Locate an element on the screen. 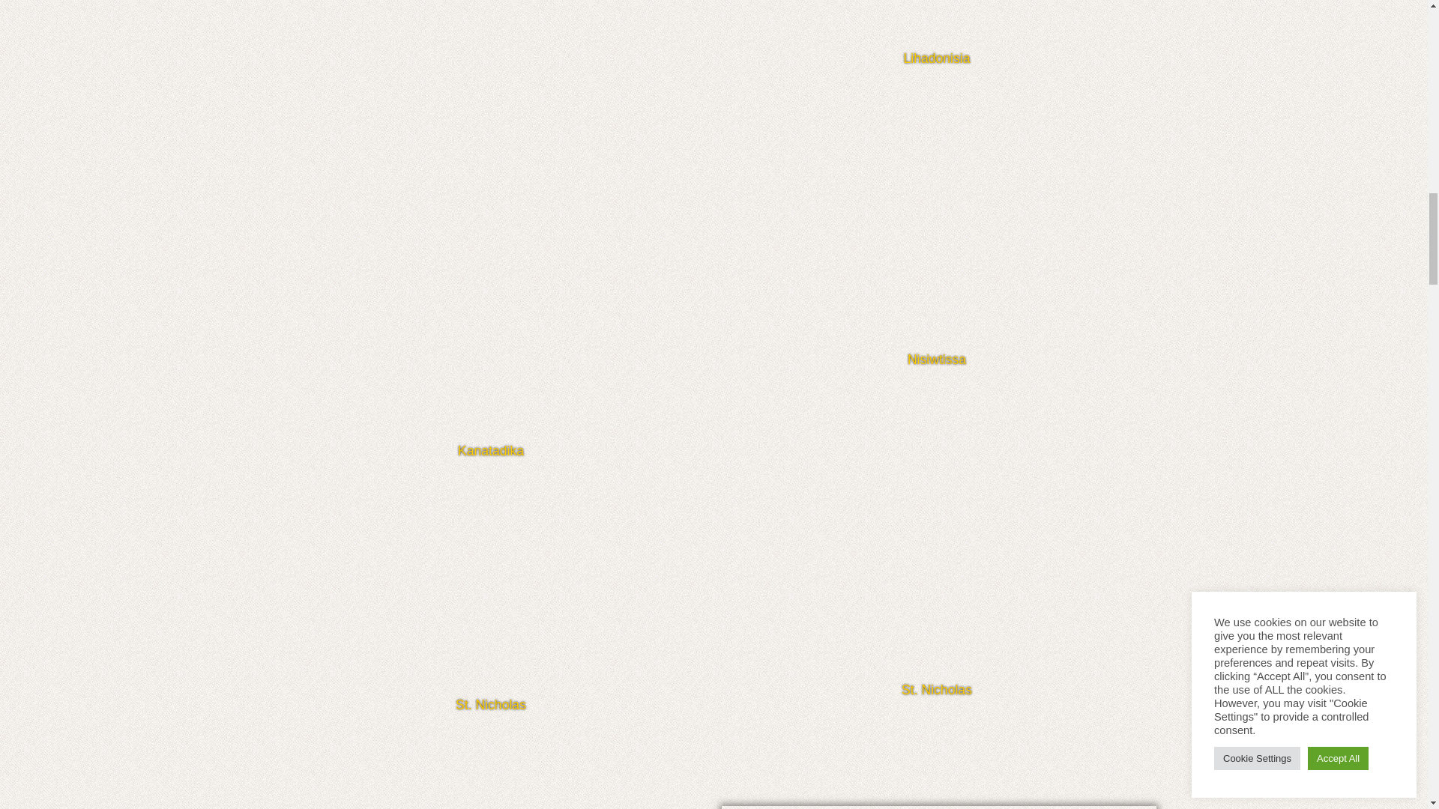 This screenshot has height=809, width=1439. Nisiwtissa is located at coordinates (937, 223).